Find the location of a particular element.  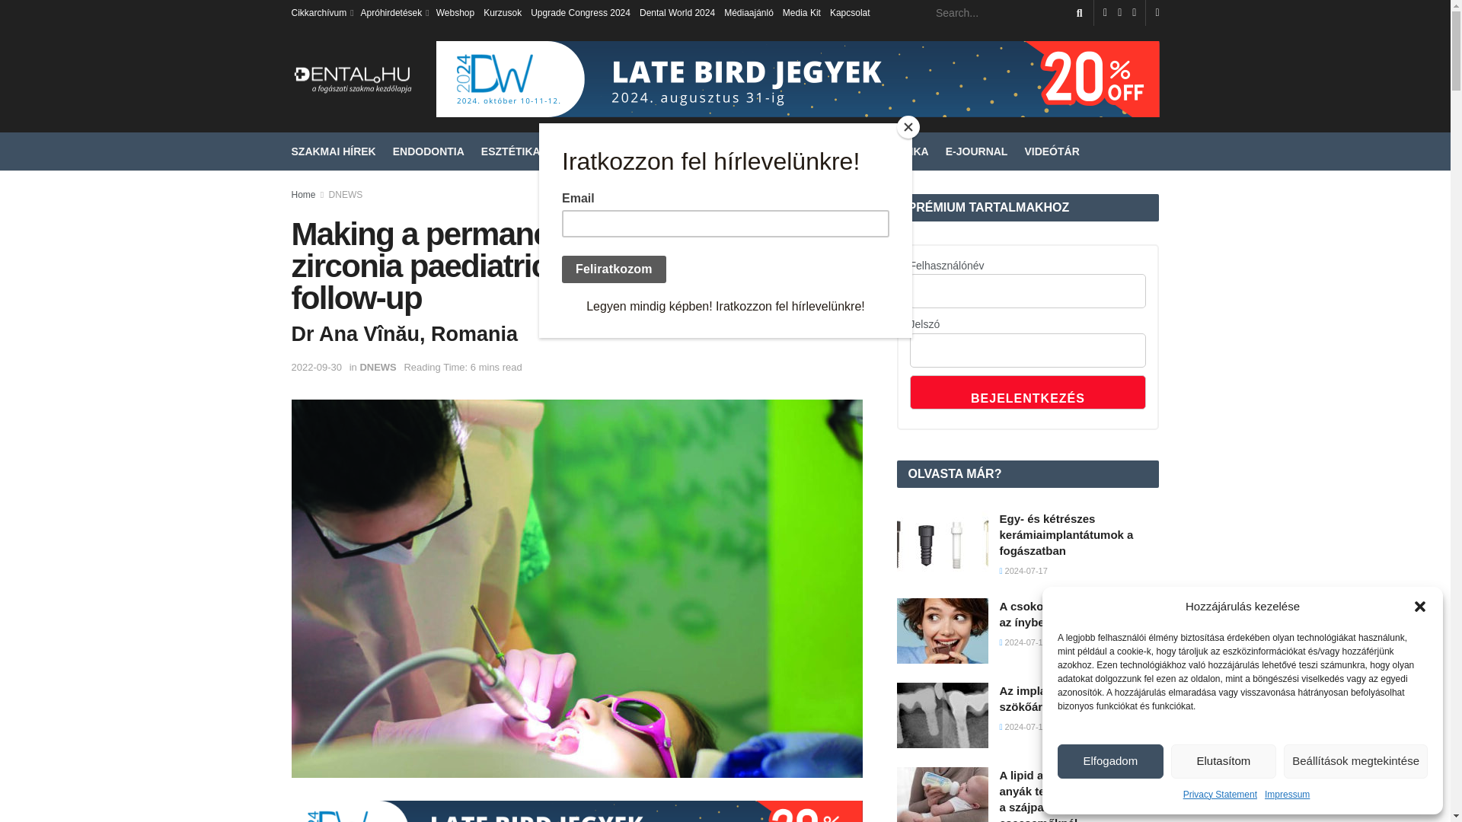

Please enter username is located at coordinates (1028, 291).